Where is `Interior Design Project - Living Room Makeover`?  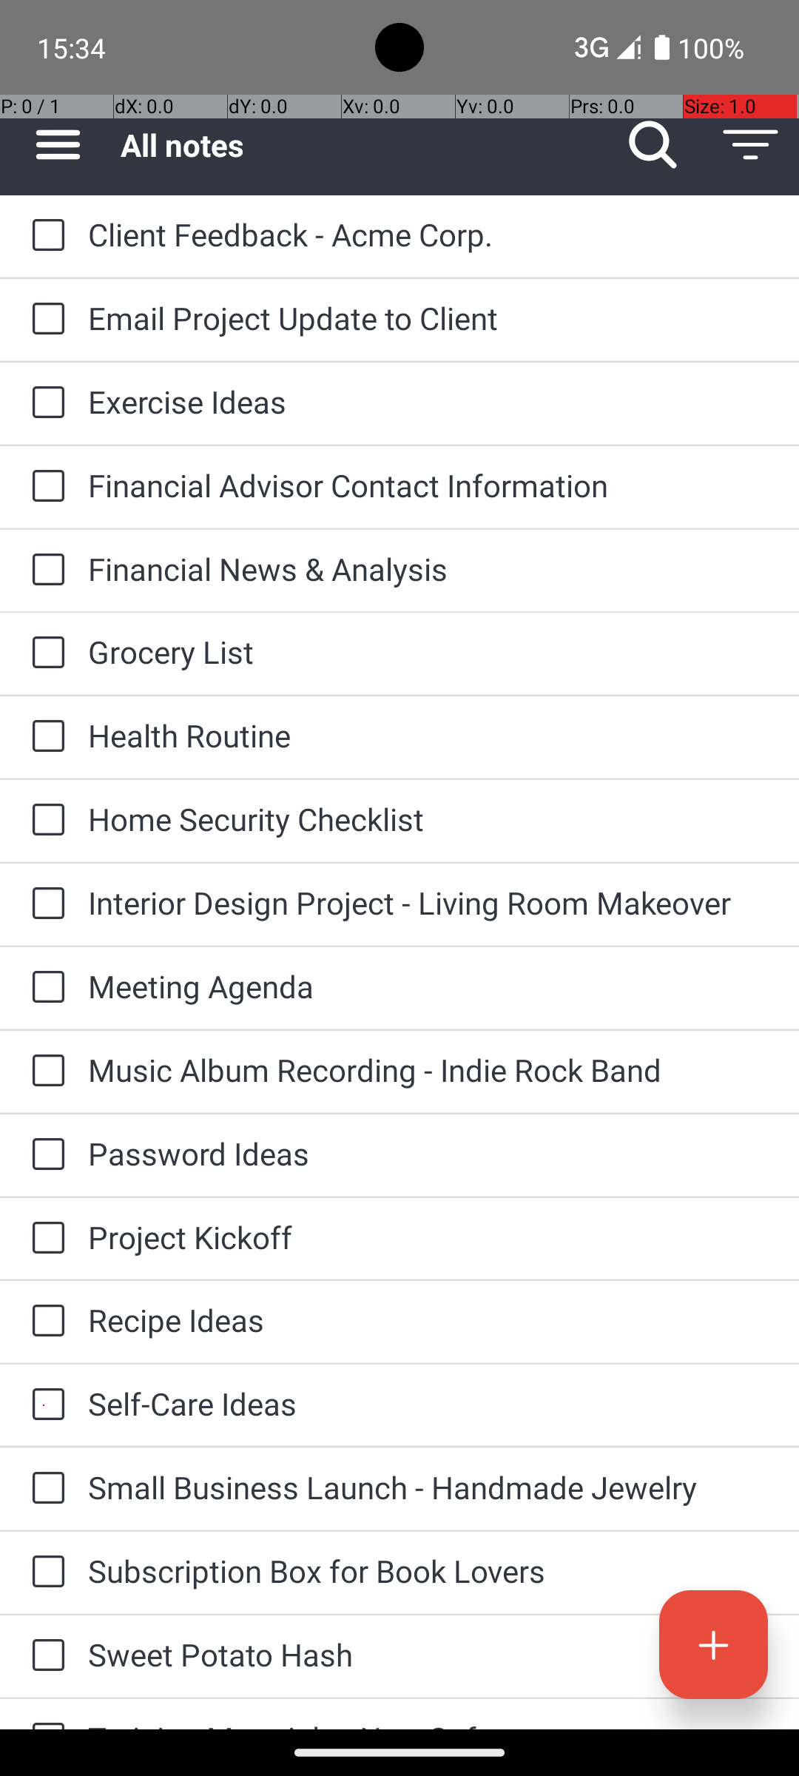
Interior Design Project - Living Room Makeover is located at coordinates (429, 903).